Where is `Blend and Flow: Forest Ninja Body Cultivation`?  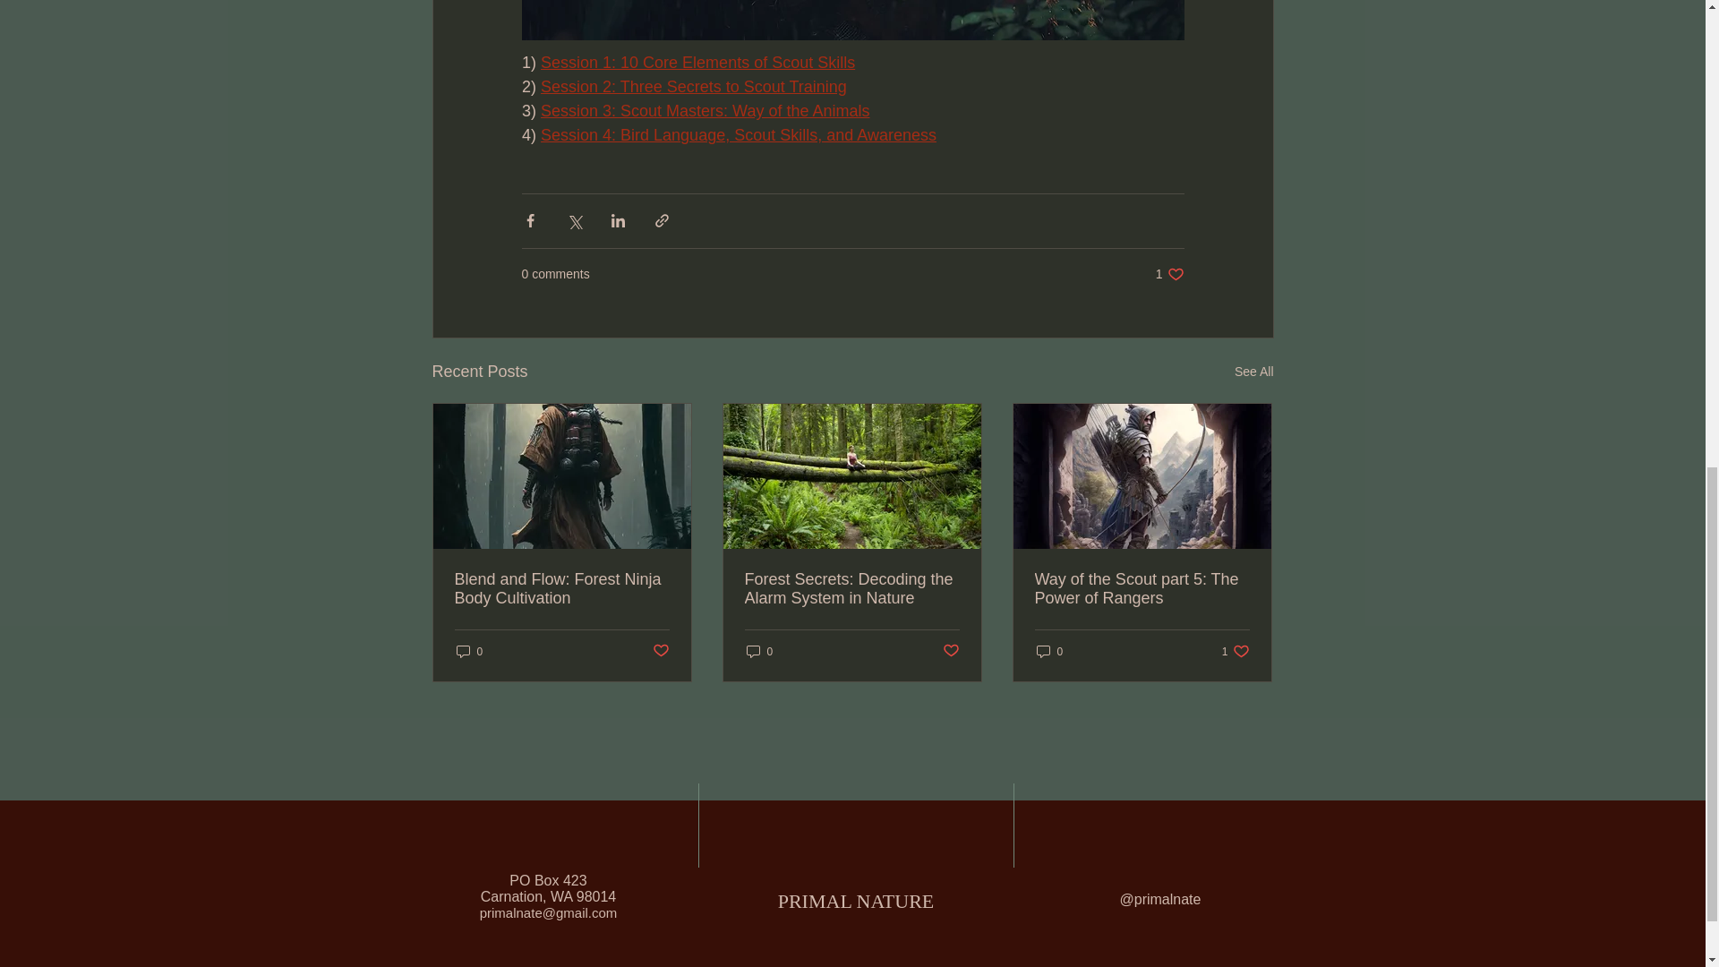 Blend and Flow: Forest Ninja Body Cultivation is located at coordinates (562, 589).